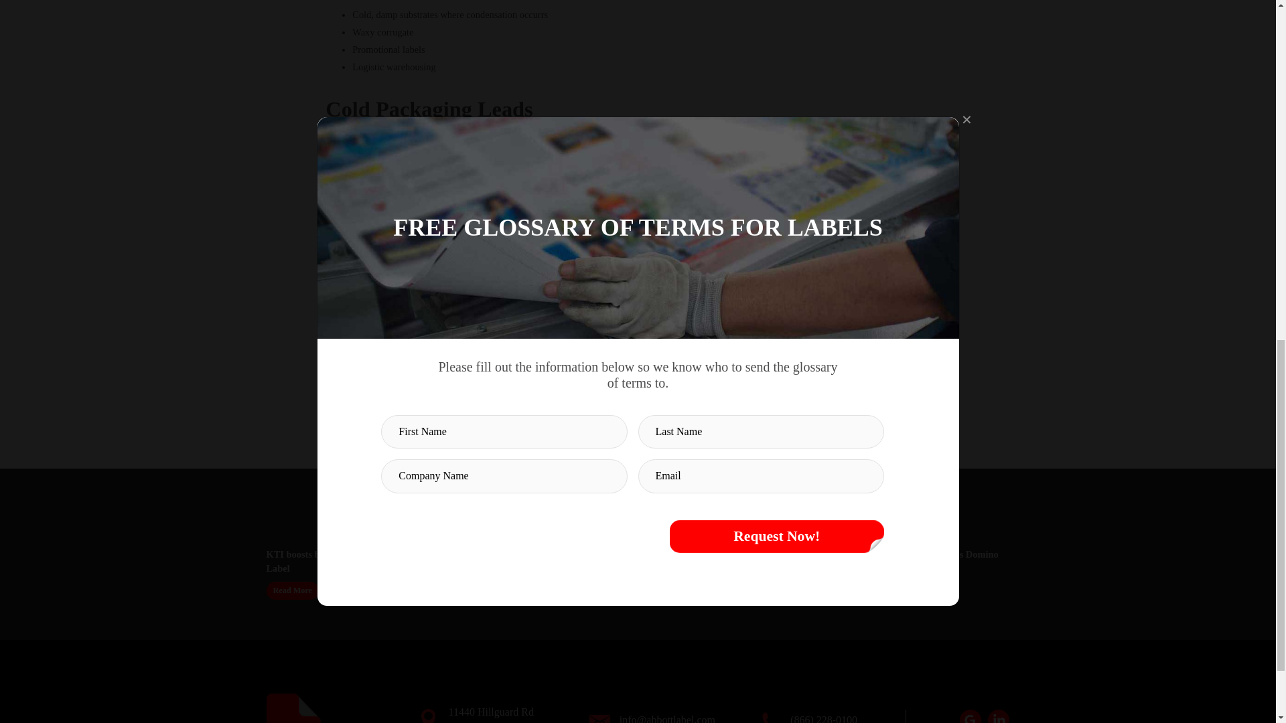 The width and height of the screenshot is (1286, 723). What do you see at coordinates (798, 312) in the screenshot?
I see `NEXT POST` at bounding box center [798, 312].